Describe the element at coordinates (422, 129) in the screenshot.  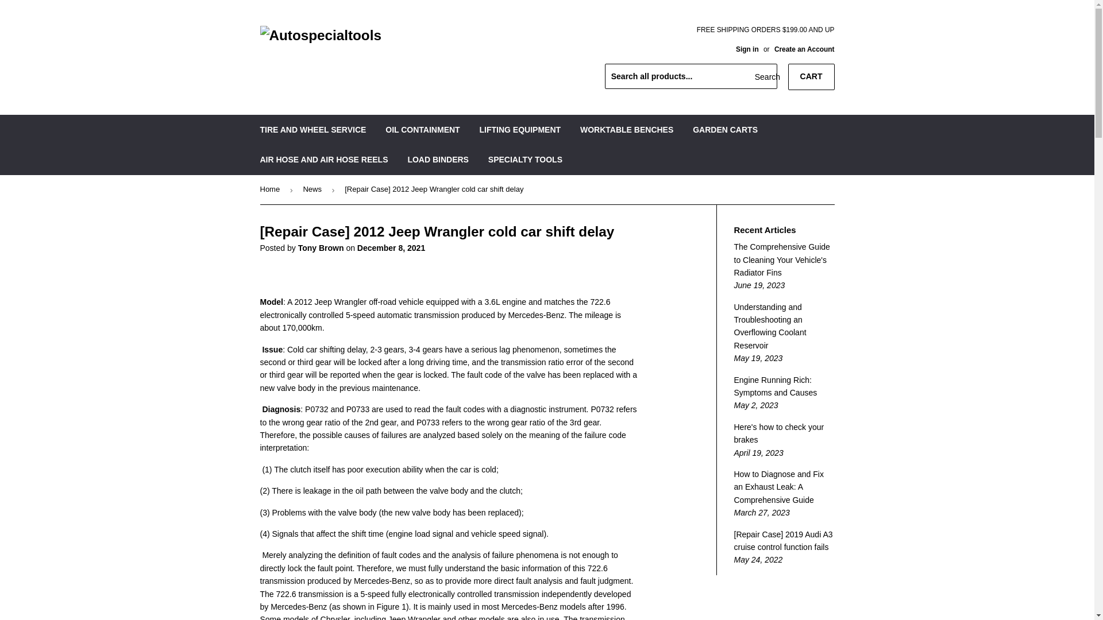
I see `OIL CONTAINMENT` at that location.